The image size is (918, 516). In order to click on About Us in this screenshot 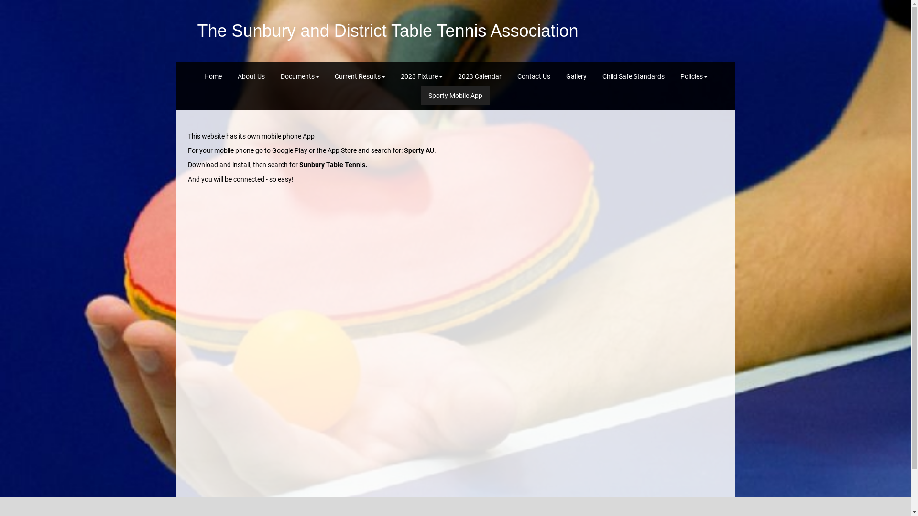, I will do `click(251, 76)`.